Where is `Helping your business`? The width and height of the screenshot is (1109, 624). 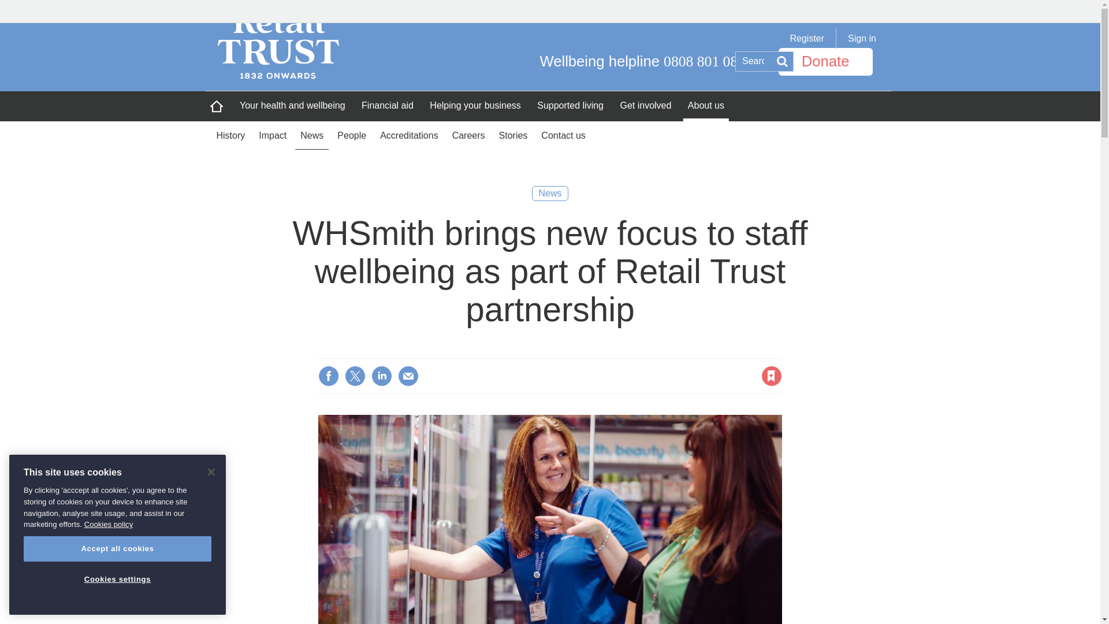
Helping your business is located at coordinates (475, 106).